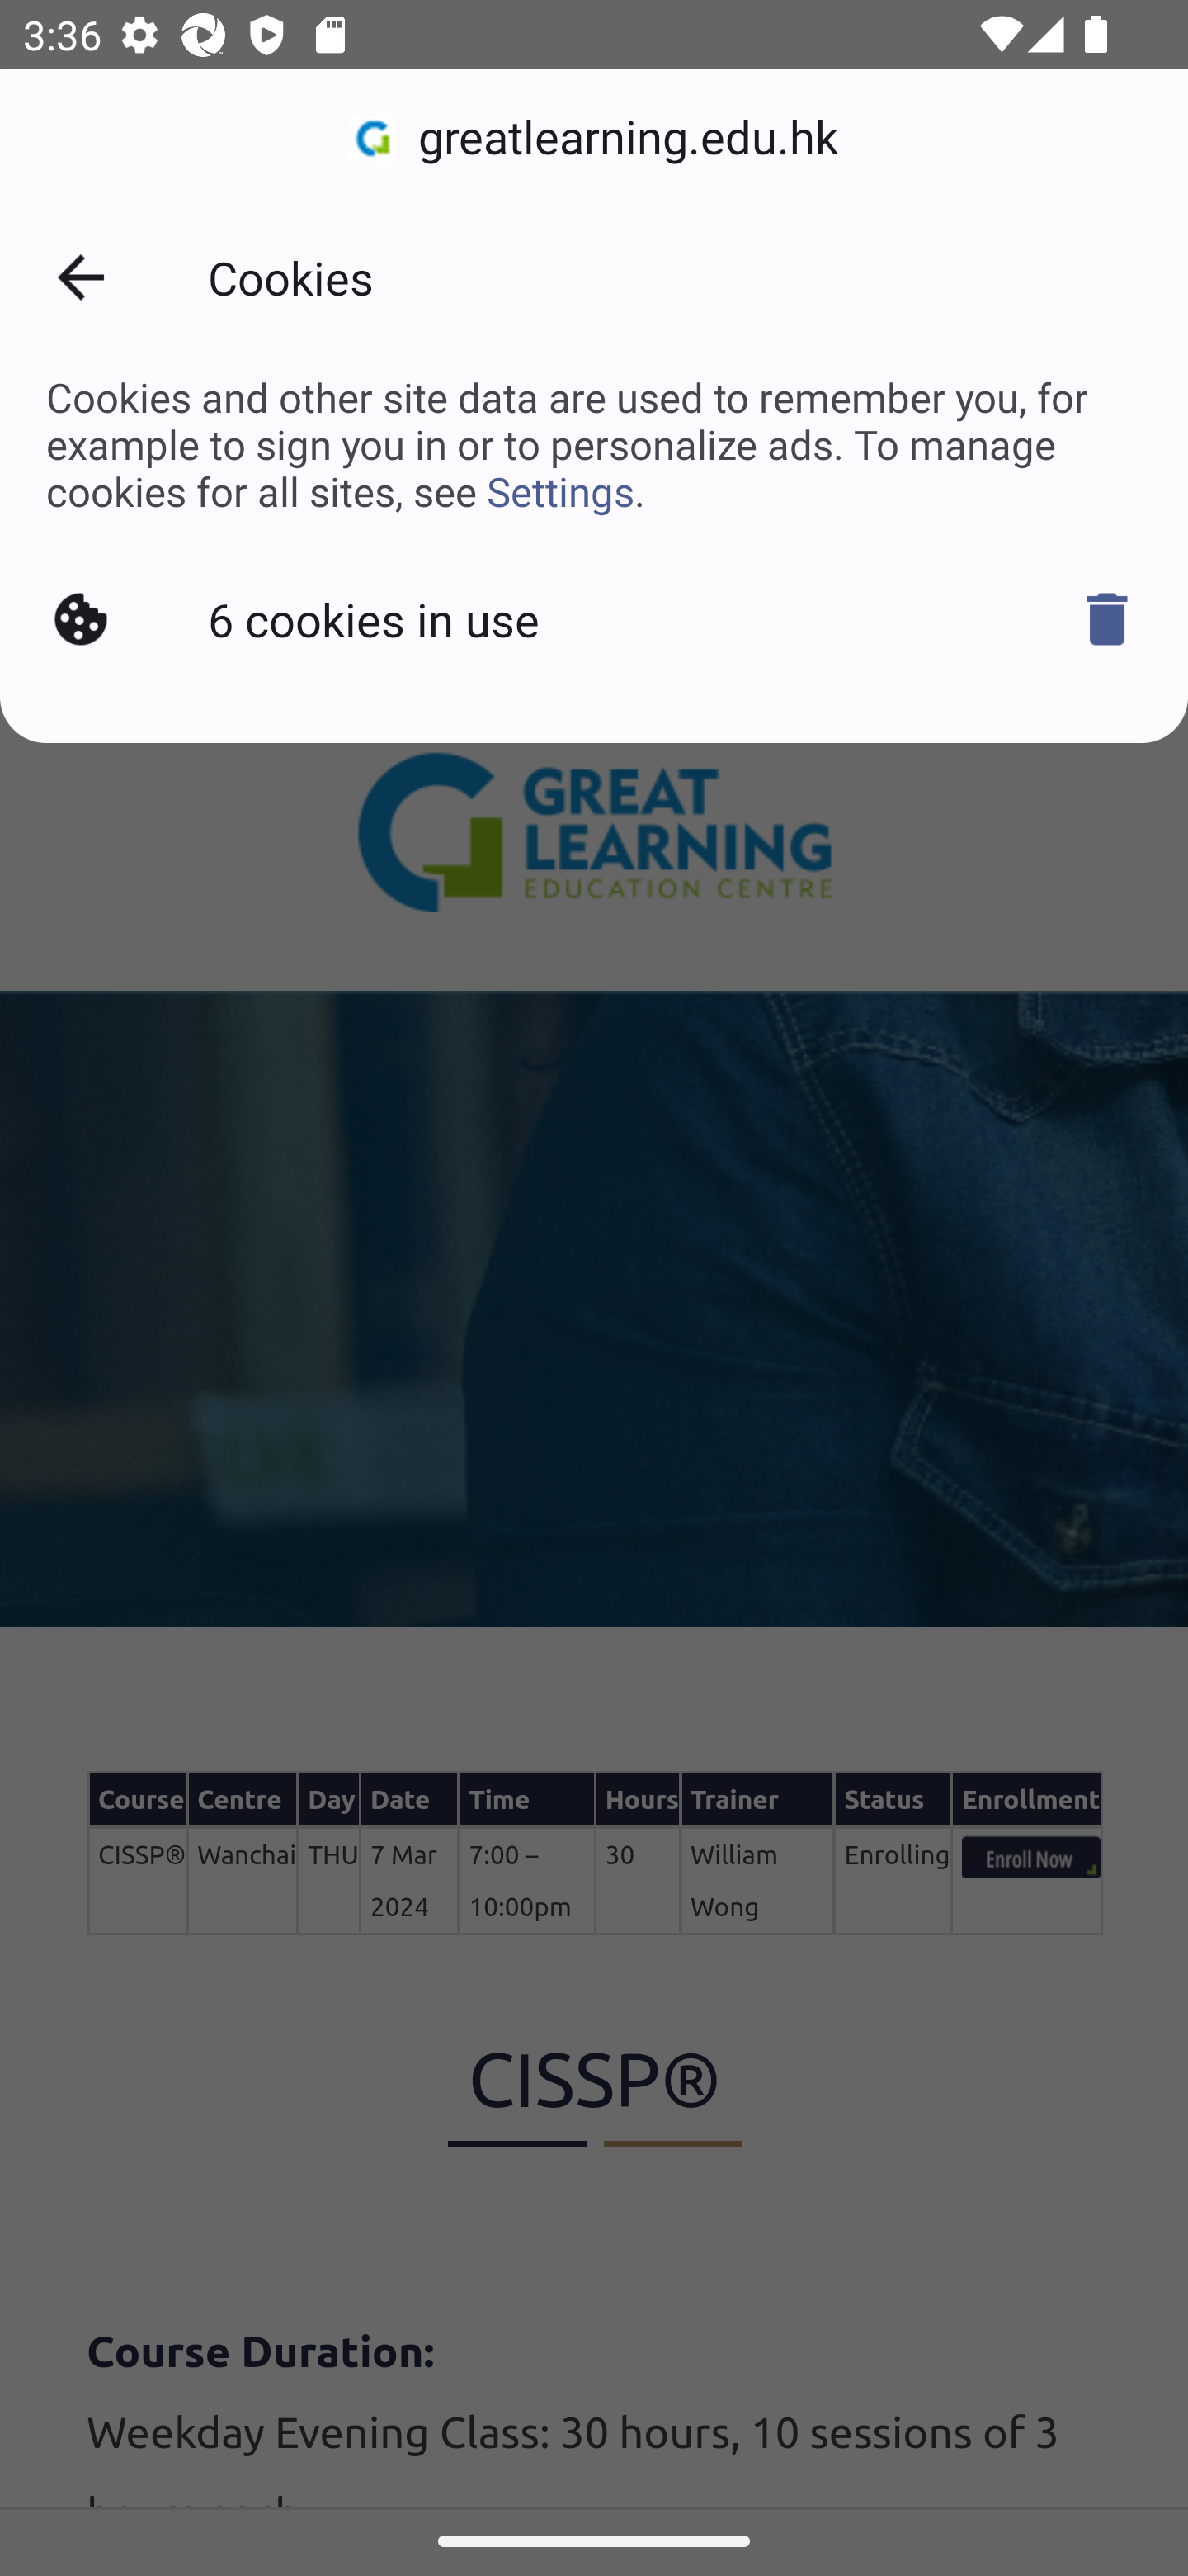  I want to click on Back, so click(81, 277).